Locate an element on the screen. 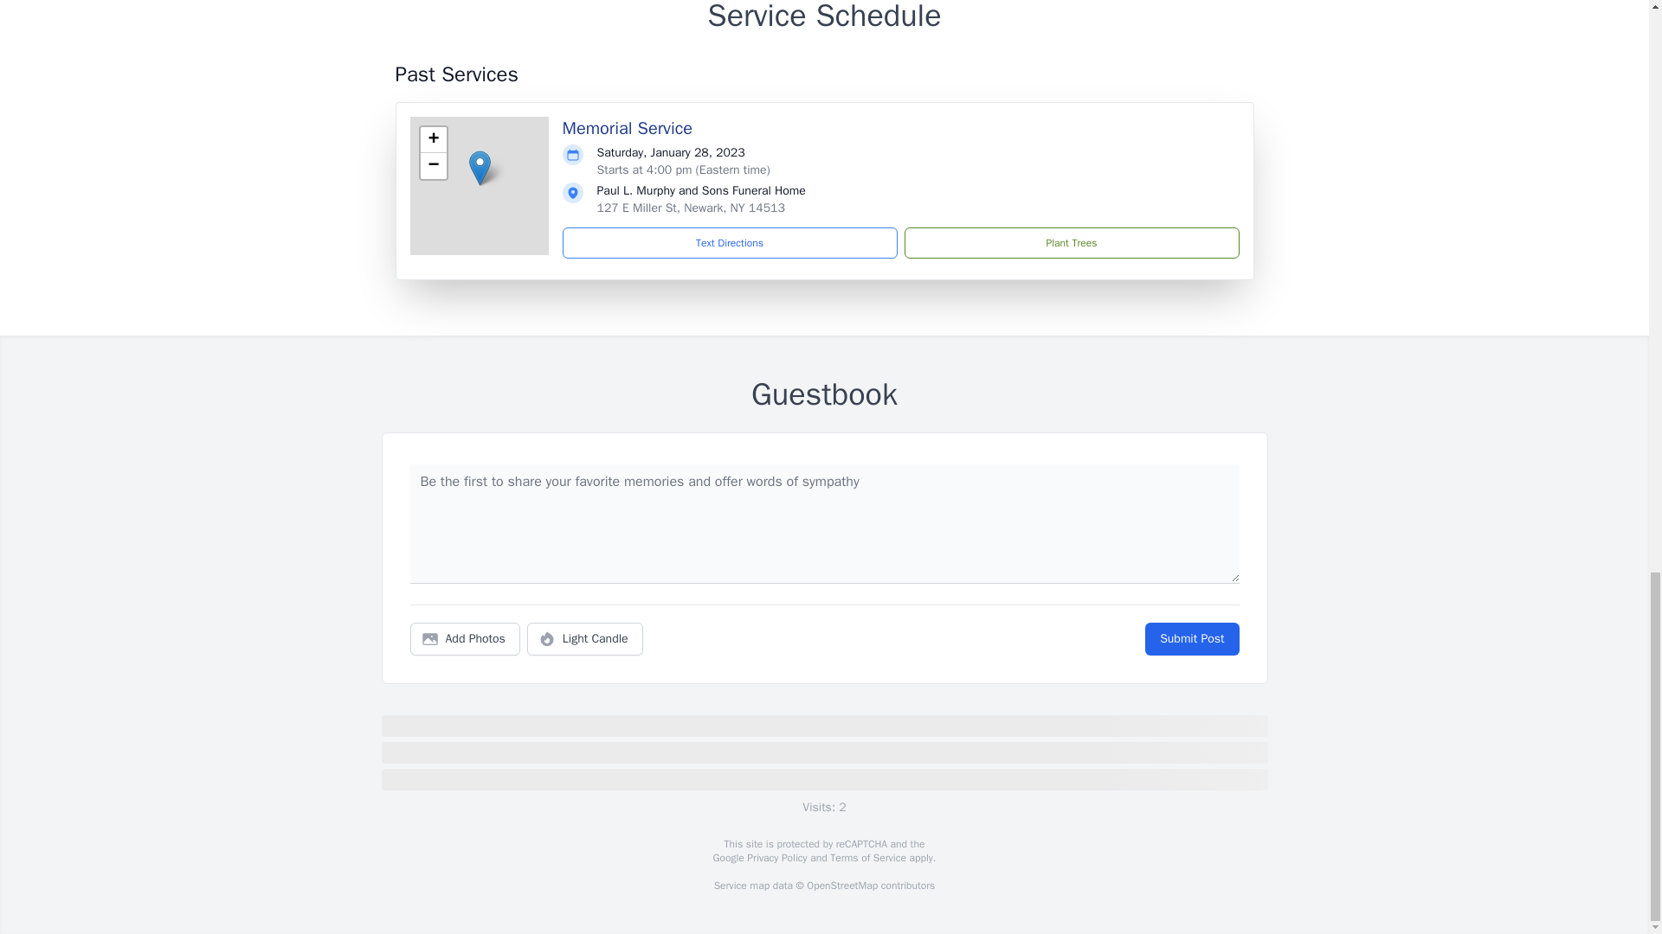 The width and height of the screenshot is (1662, 934). Plant Trees is located at coordinates (1071, 243).